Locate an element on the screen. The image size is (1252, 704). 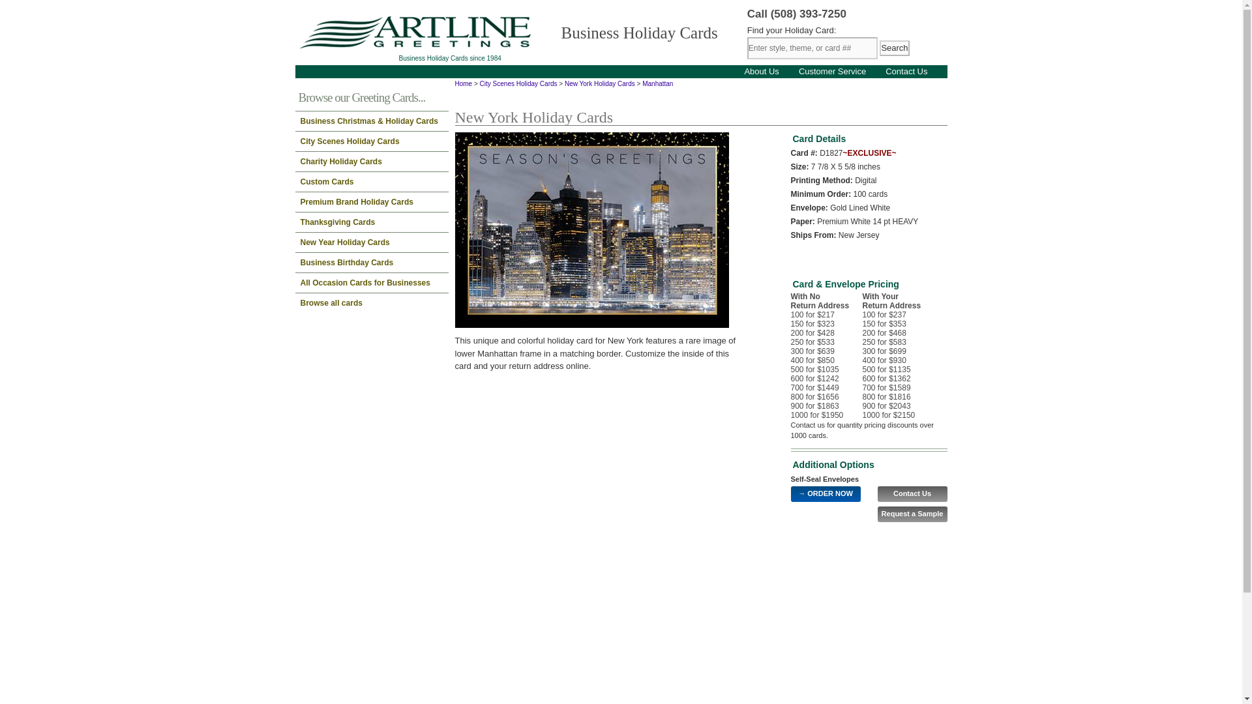
New York Holiday Cards is located at coordinates (599, 83).